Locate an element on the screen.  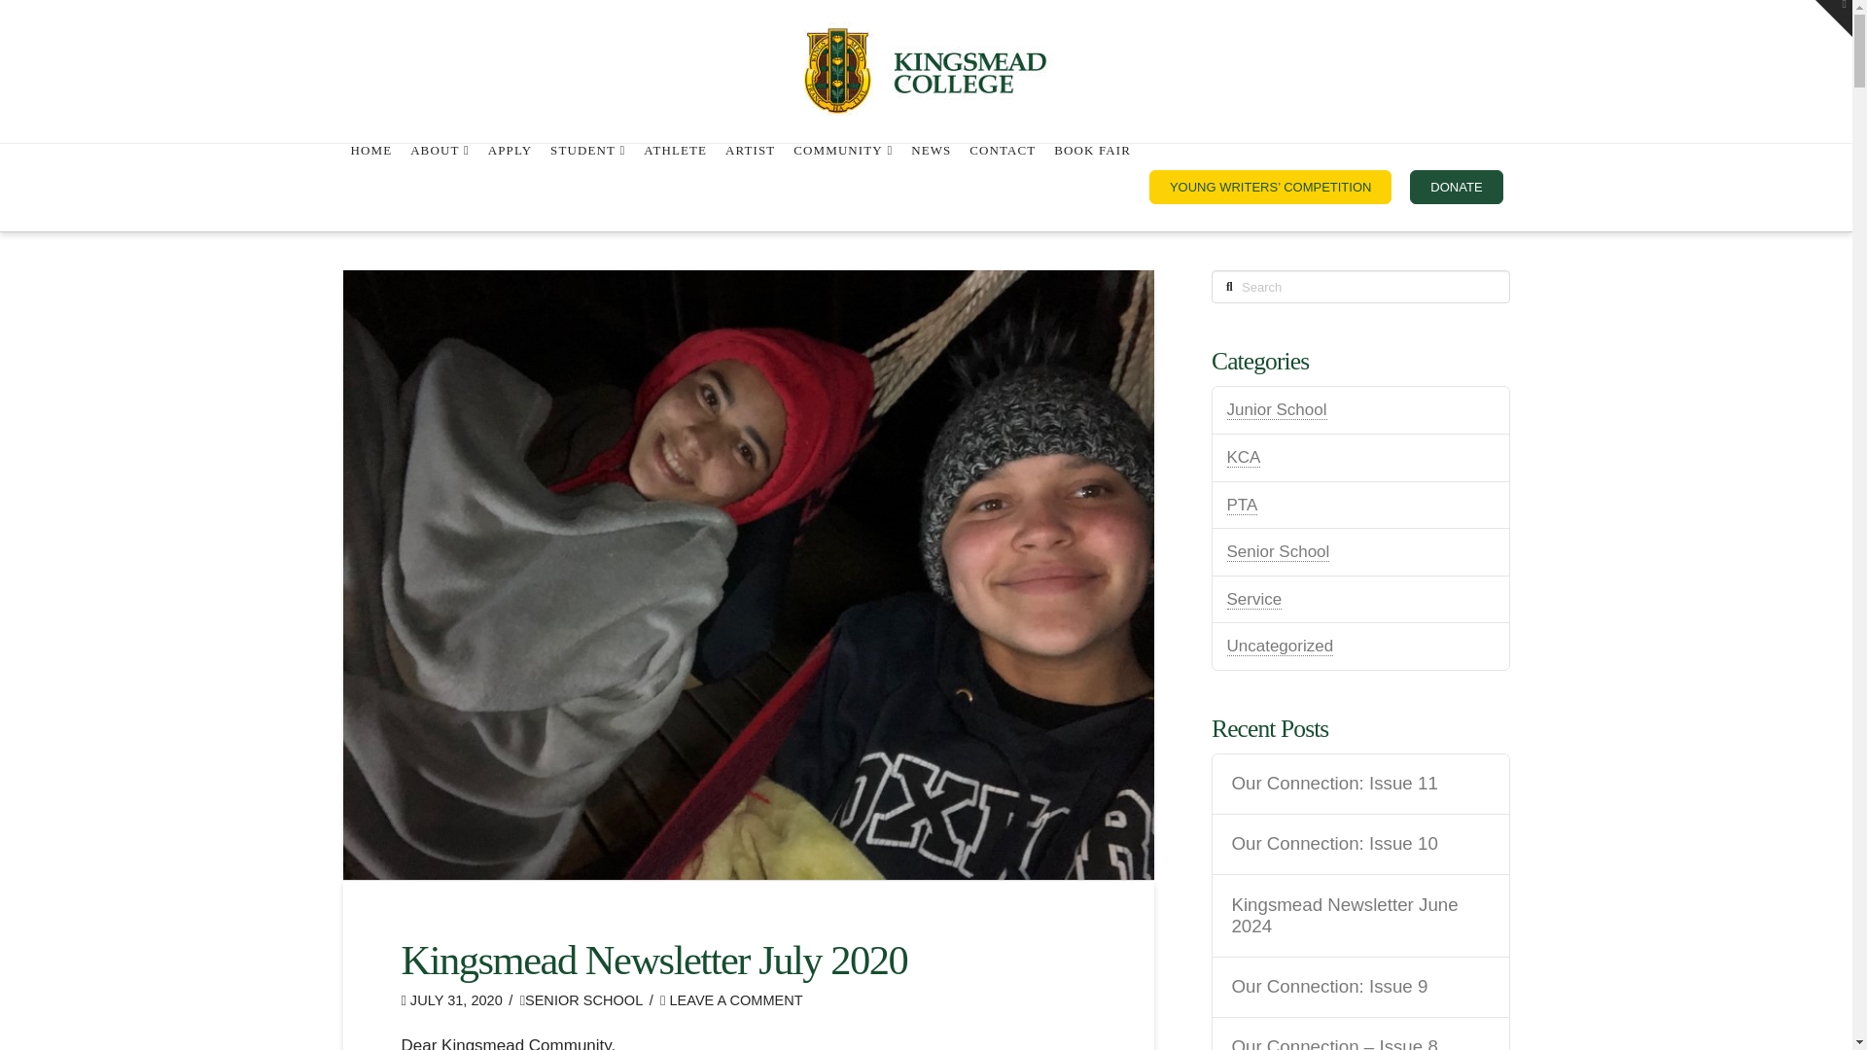
ATHLETE is located at coordinates (675, 187).